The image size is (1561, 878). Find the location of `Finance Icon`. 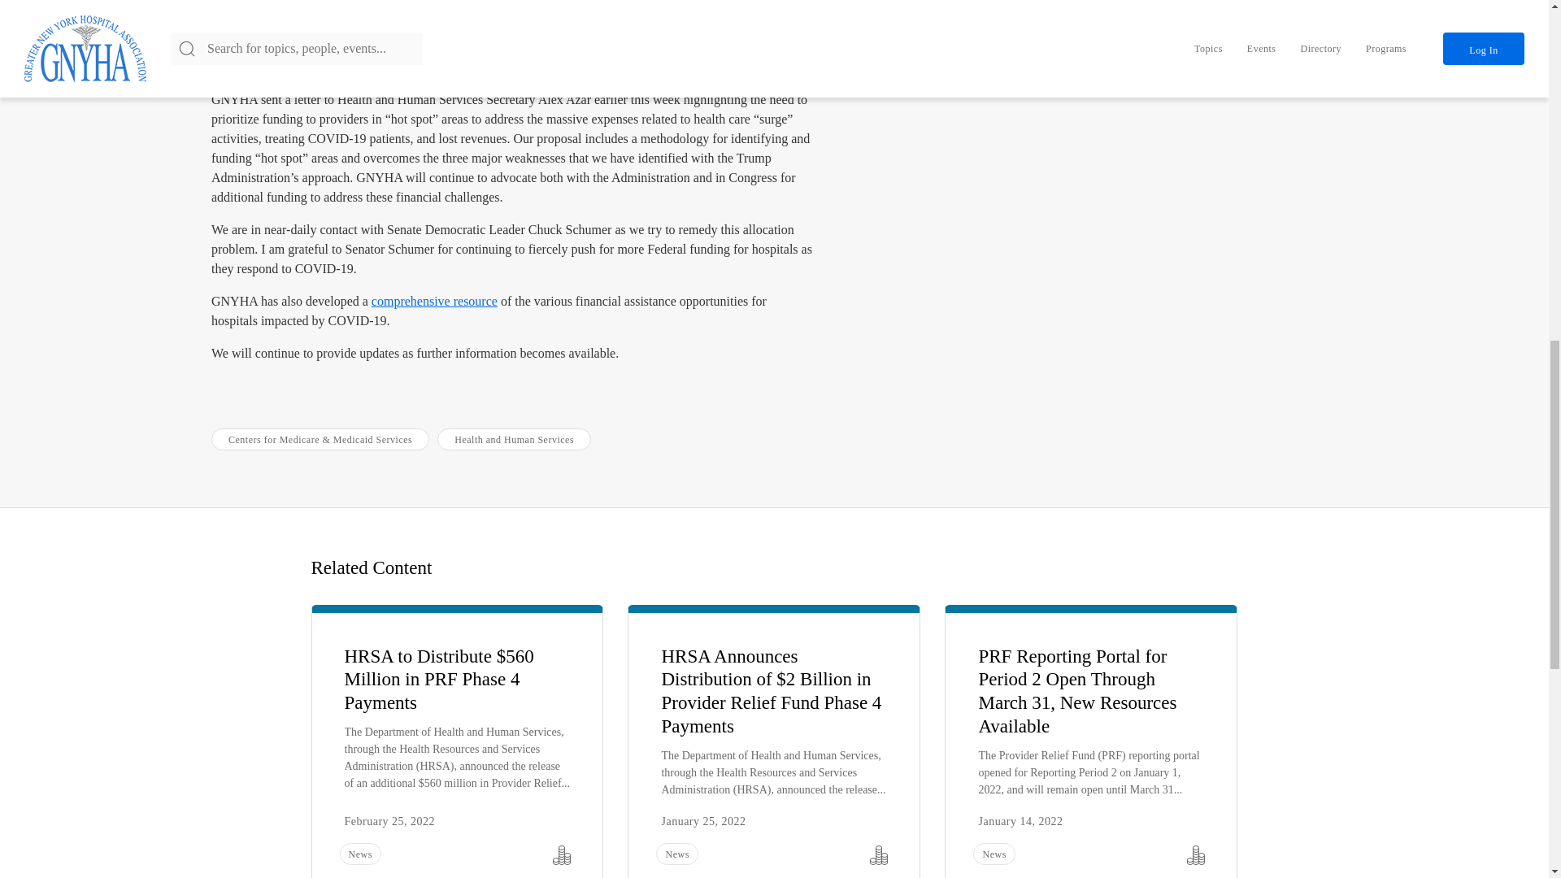

Finance Icon is located at coordinates (561, 855).